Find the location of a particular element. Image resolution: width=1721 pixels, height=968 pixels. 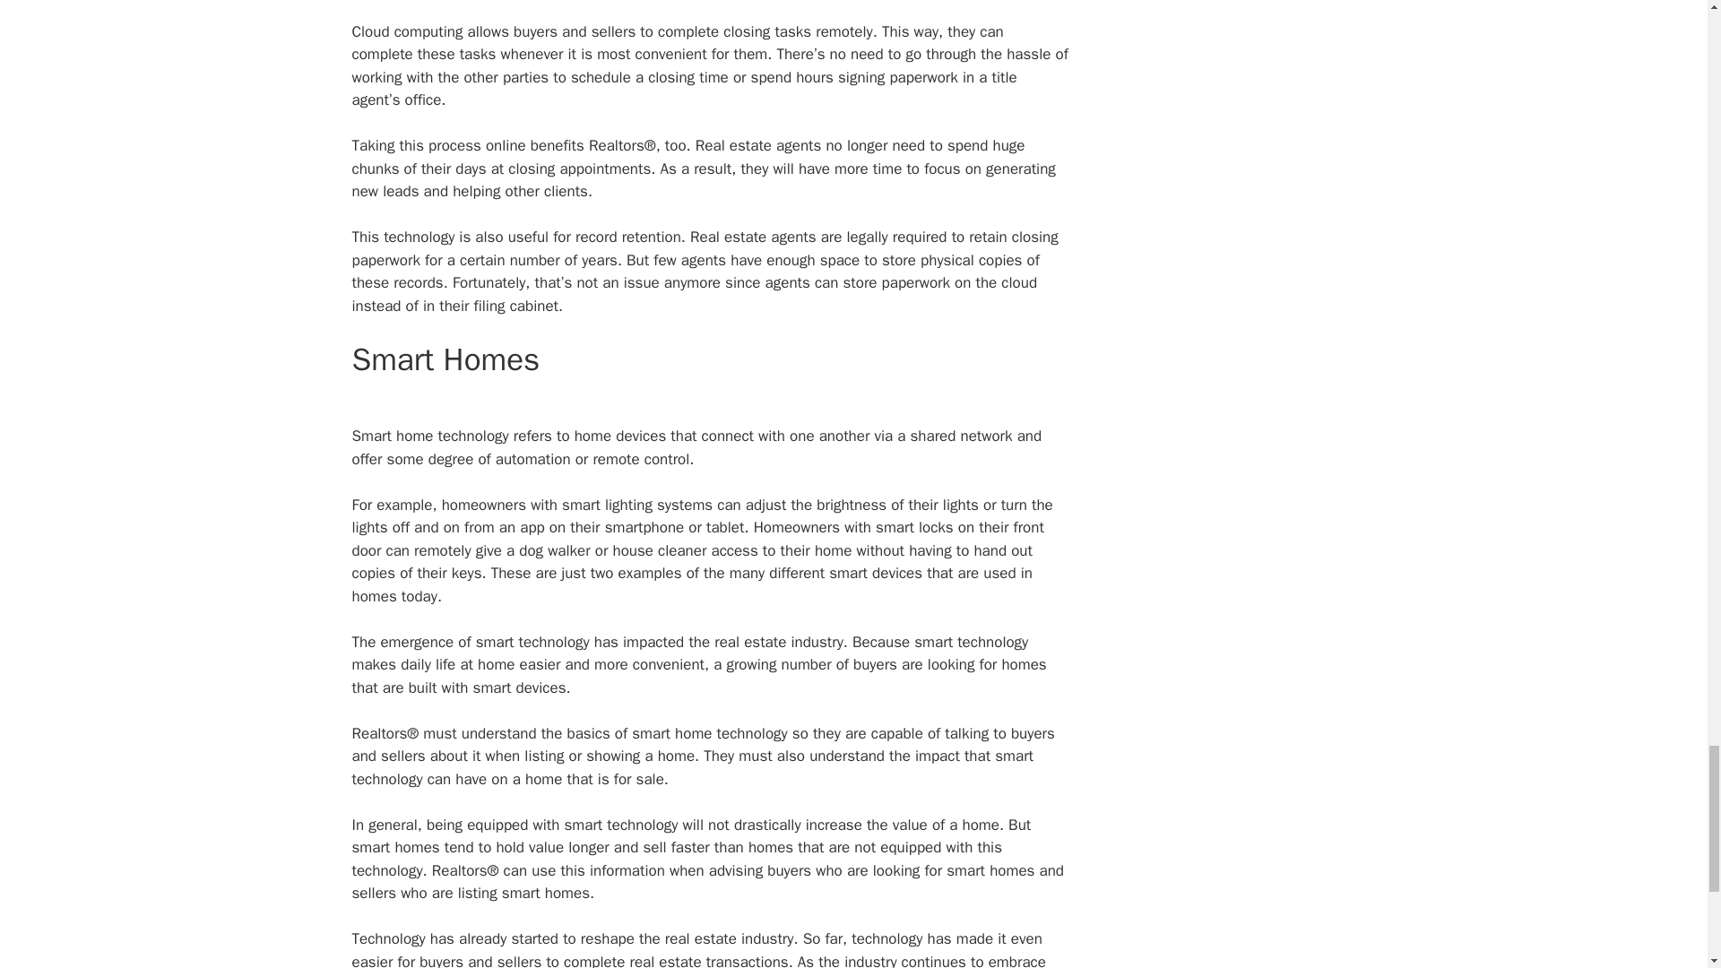

smart homes is located at coordinates (394, 847).